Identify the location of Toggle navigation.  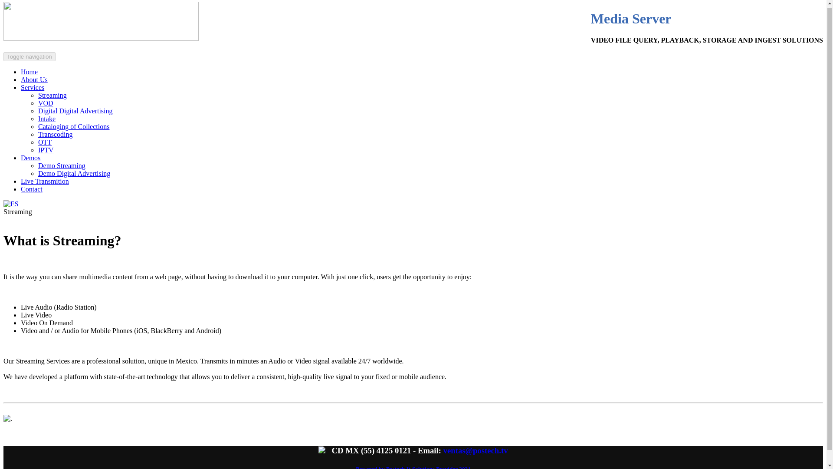
(30, 56).